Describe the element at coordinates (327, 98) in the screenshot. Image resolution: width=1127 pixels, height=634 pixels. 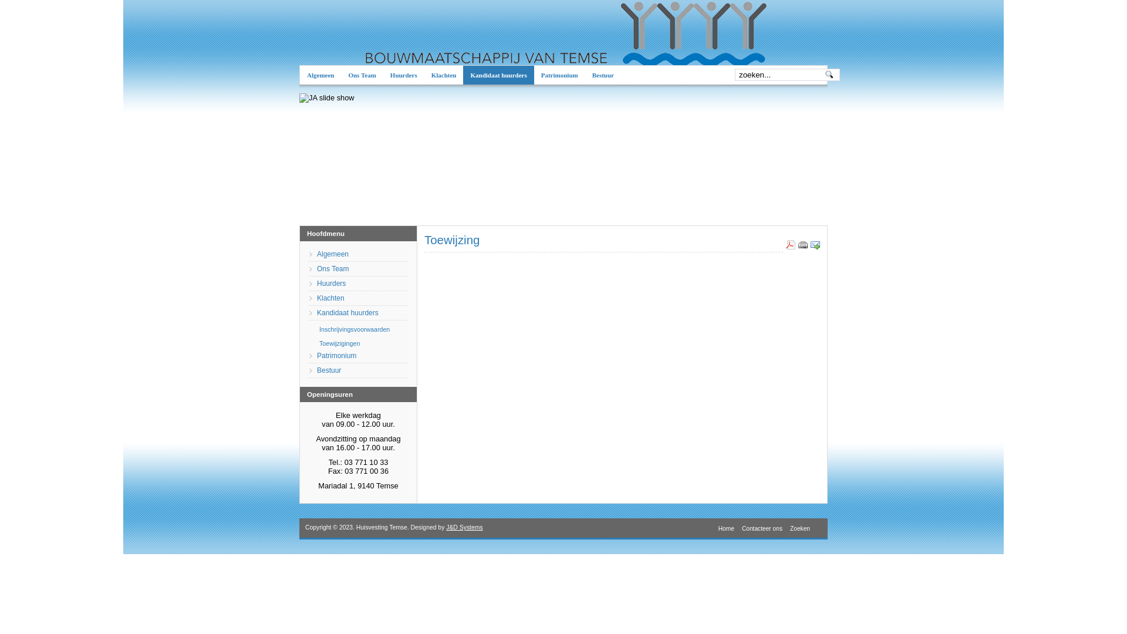
I see `JA slide show` at that location.